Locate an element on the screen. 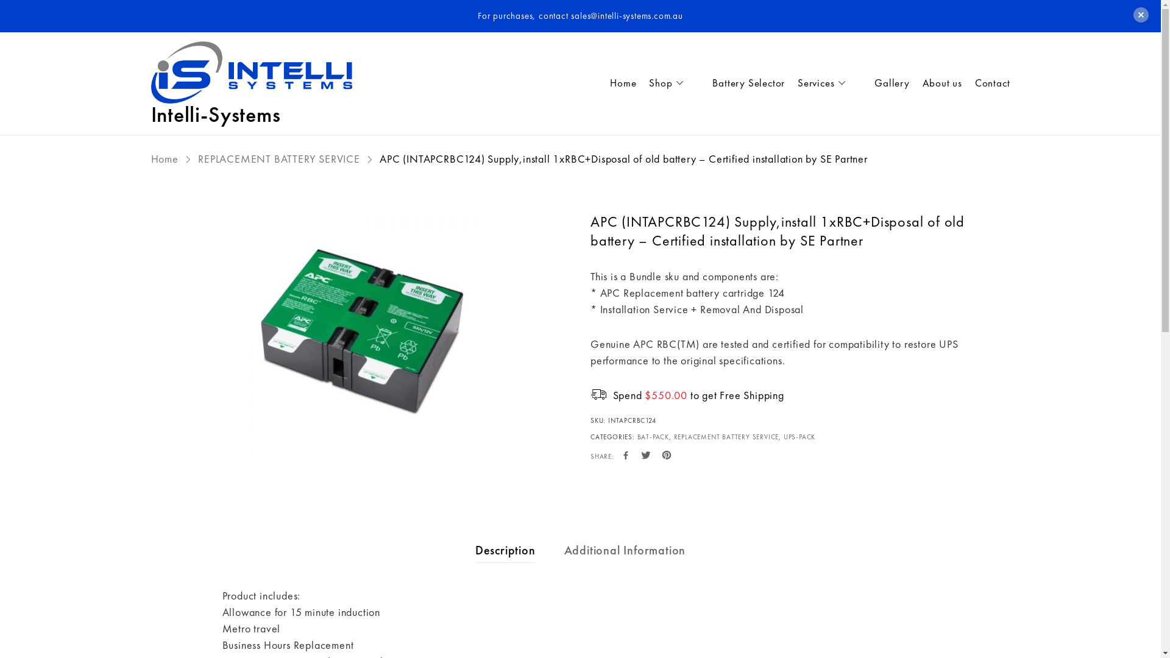  Share to twitter is located at coordinates (646, 456).